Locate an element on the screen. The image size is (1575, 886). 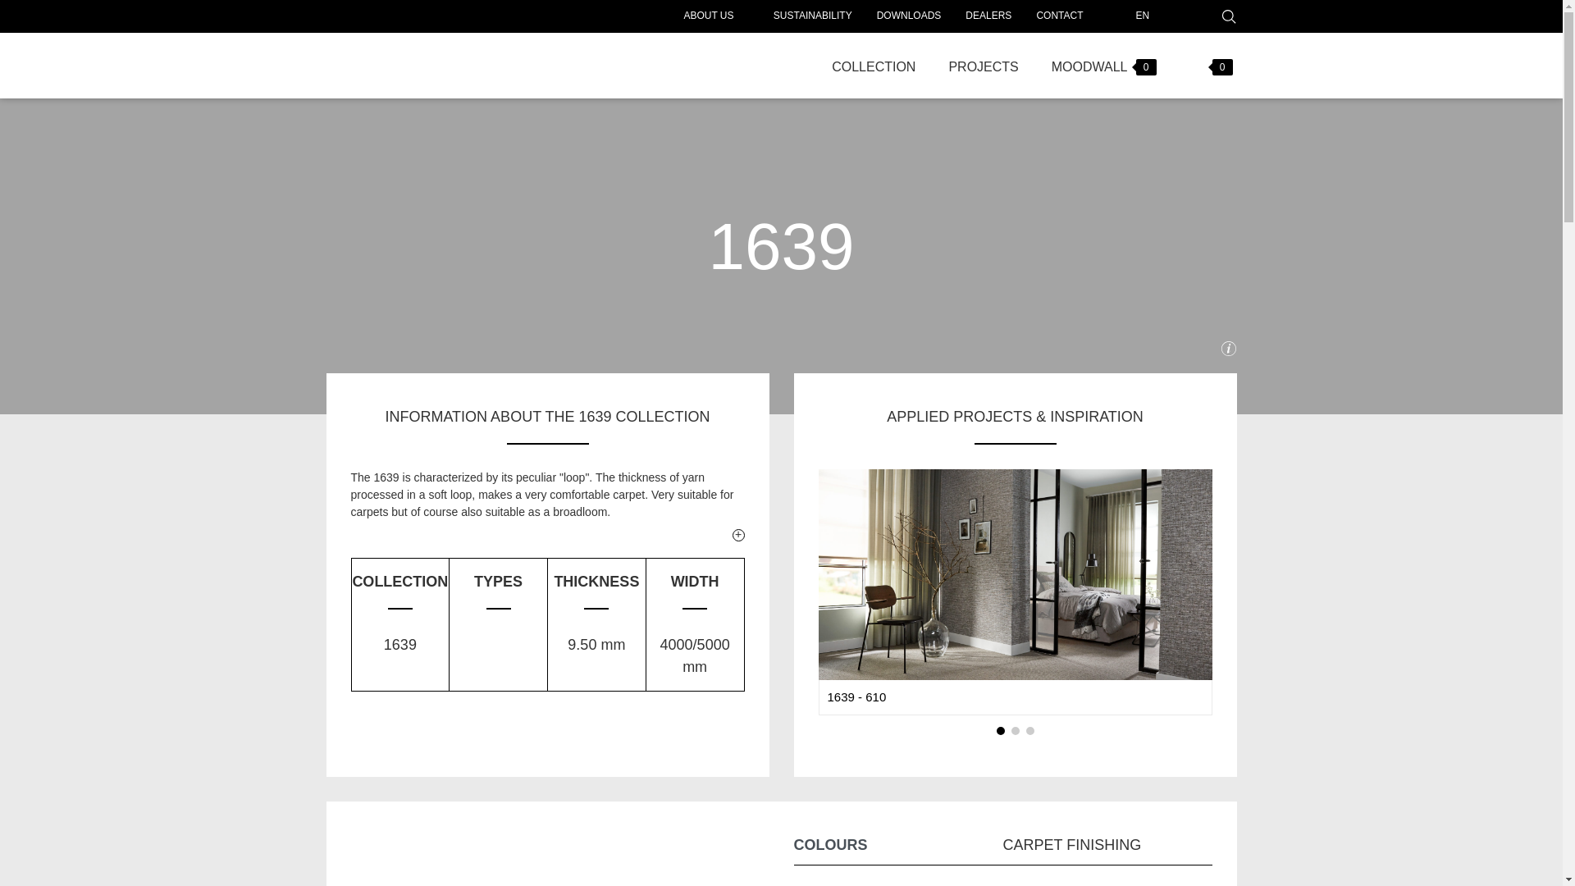
MOODWALL is located at coordinates (1098, 65).